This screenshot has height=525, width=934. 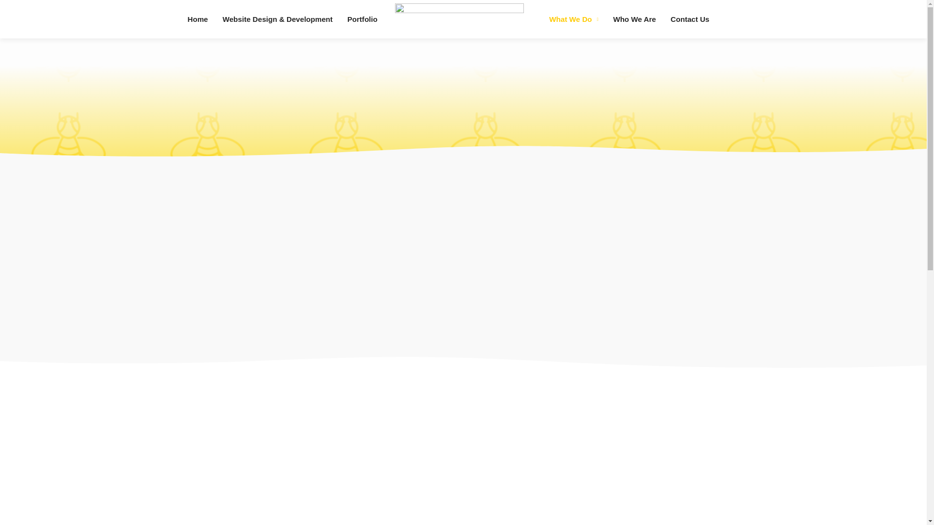 What do you see at coordinates (362, 15) in the screenshot?
I see `Portfolio` at bounding box center [362, 15].